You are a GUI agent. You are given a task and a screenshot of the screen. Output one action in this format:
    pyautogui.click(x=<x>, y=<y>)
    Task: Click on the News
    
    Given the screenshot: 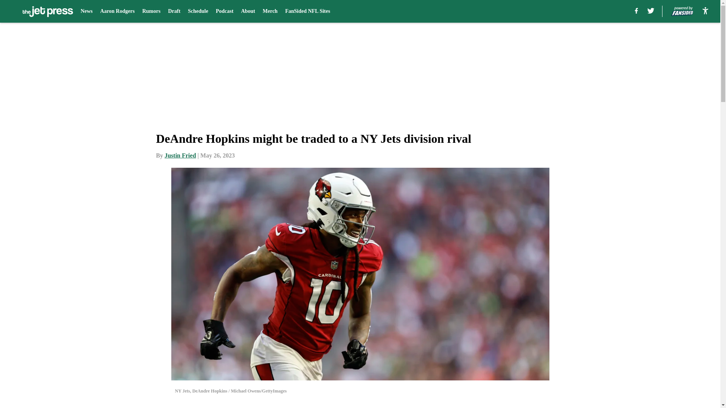 What is the action you would take?
    pyautogui.click(x=87, y=11)
    